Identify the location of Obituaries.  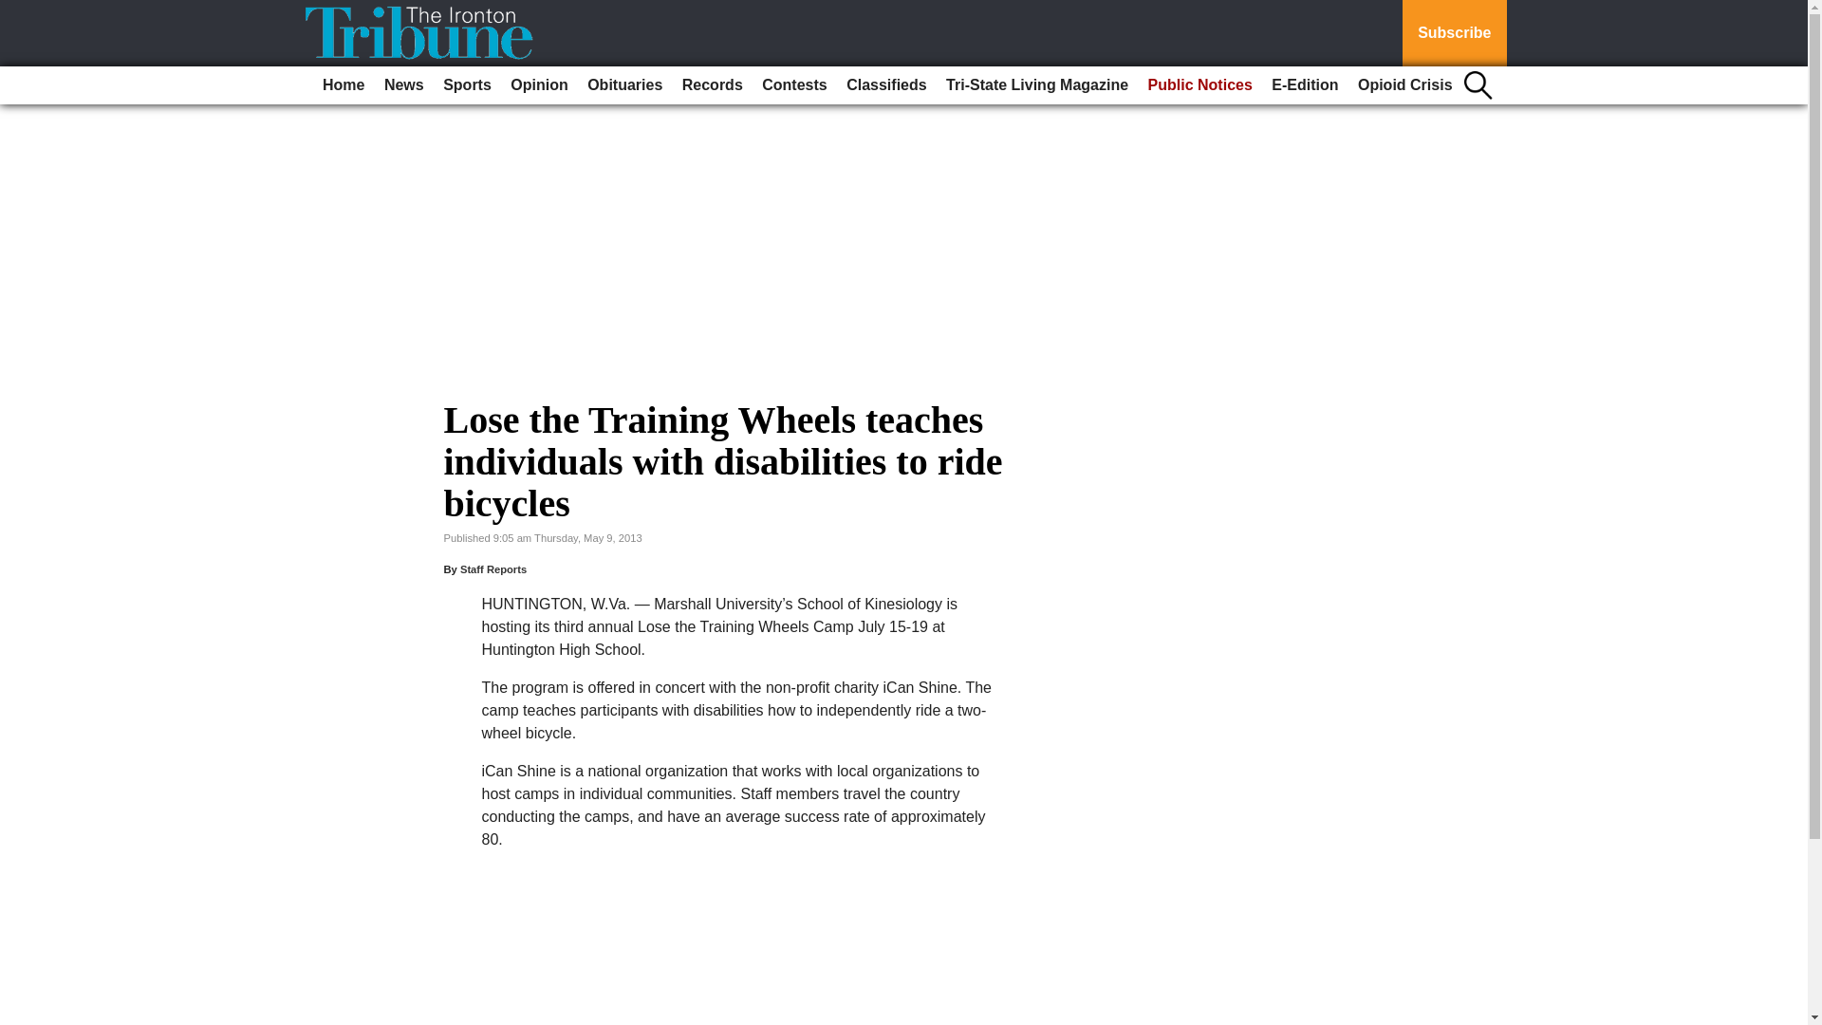
(624, 85).